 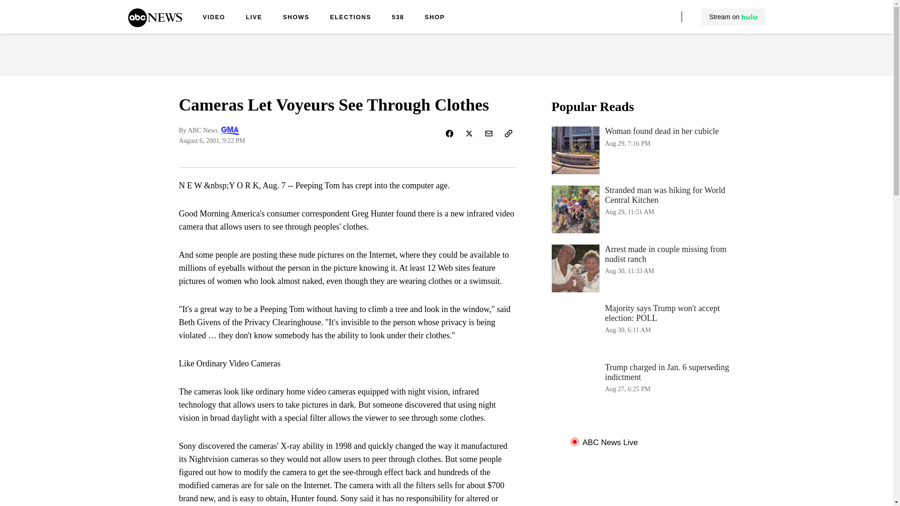 What do you see at coordinates (155, 24) in the screenshot?
I see `SHOWS` at bounding box center [155, 24].